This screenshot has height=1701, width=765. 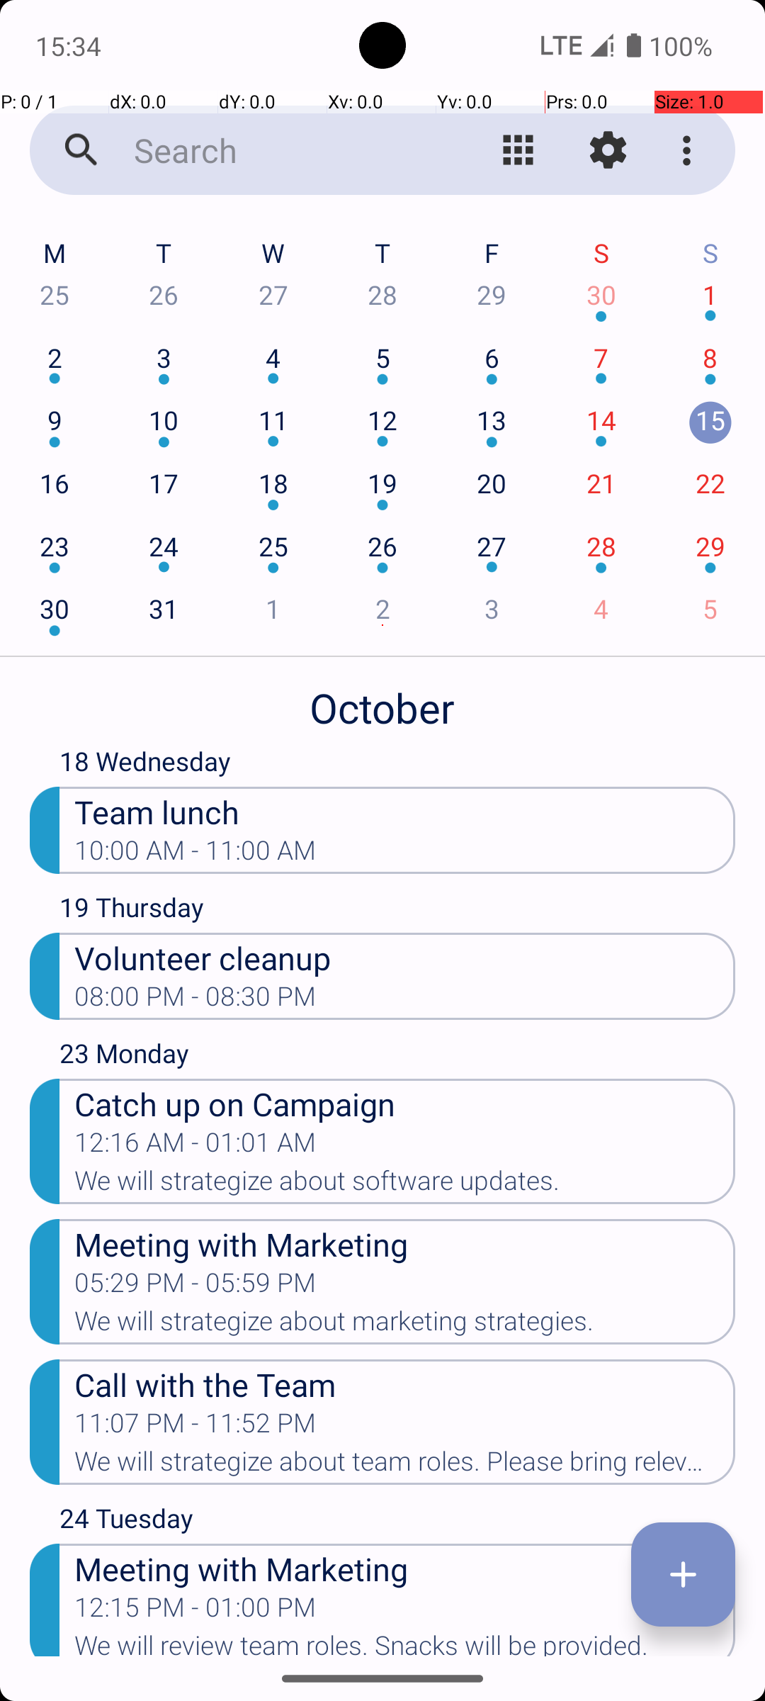 What do you see at coordinates (195, 1147) in the screenshot?
I see `12:16 AM - 01:01 AM` at bounding box center [195, 1147].